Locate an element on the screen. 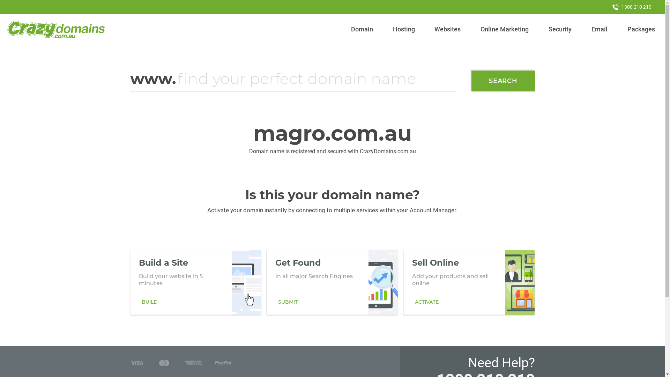  Security is located at coordinates (560, 29).